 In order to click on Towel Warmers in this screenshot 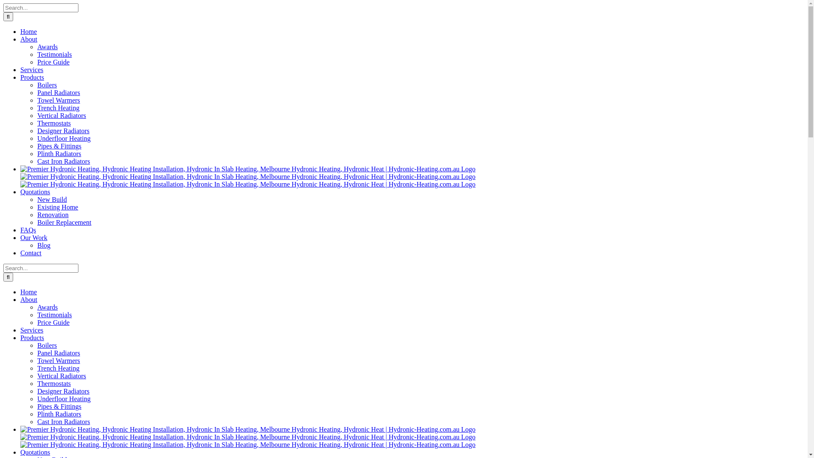, I will do `click(59, 100)`.